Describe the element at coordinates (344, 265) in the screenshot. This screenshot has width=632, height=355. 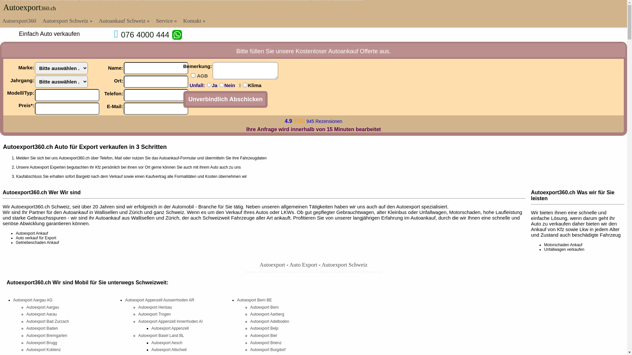
I see `Autoexport Schweiz` at that location.